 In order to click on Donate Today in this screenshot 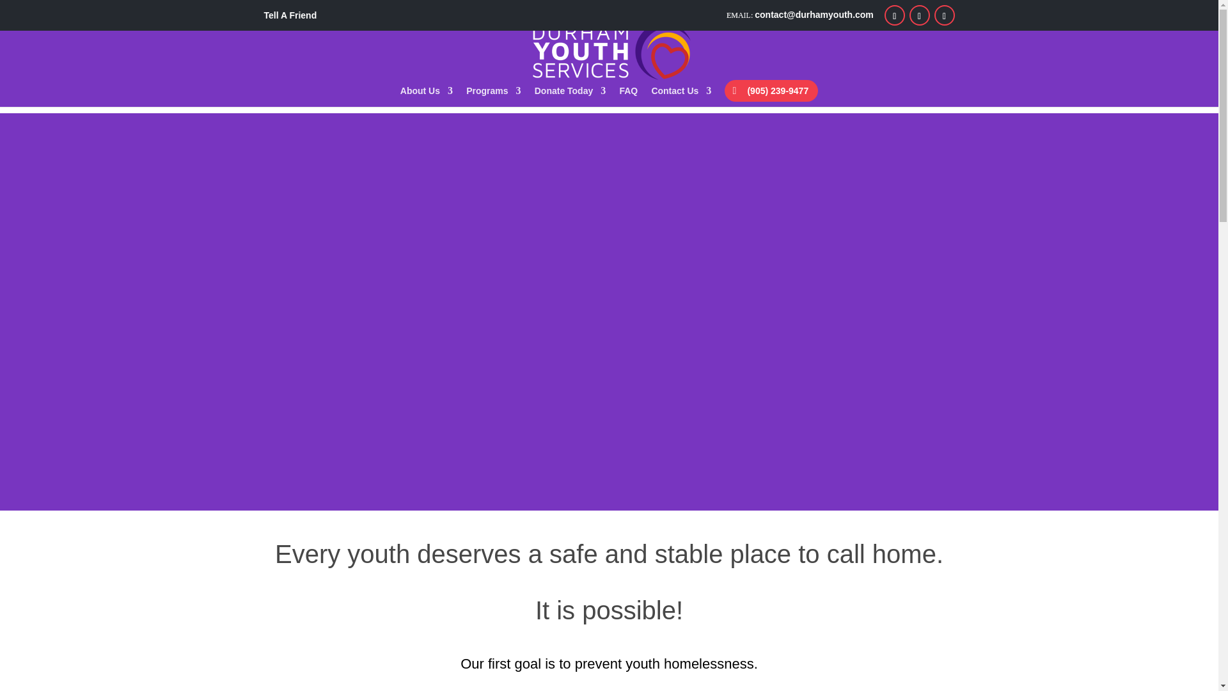, I will do `click(571, 97)`.